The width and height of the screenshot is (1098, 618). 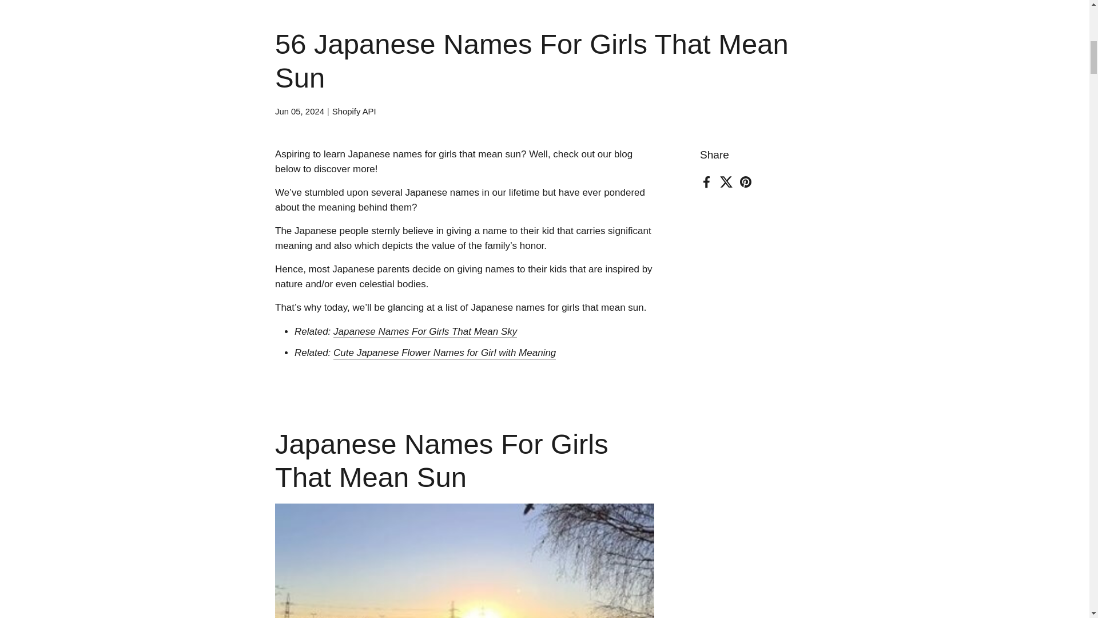 What do you see at coordinates (425, 332) in the screenshot?
I see `Japanese Names For Girls That Mean Sky` at bounding box center [425, 332].